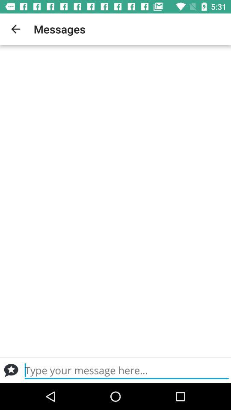 The height and width of the screenshot is (410, 231). I want to click on open icon at the center, so click(115, 201).